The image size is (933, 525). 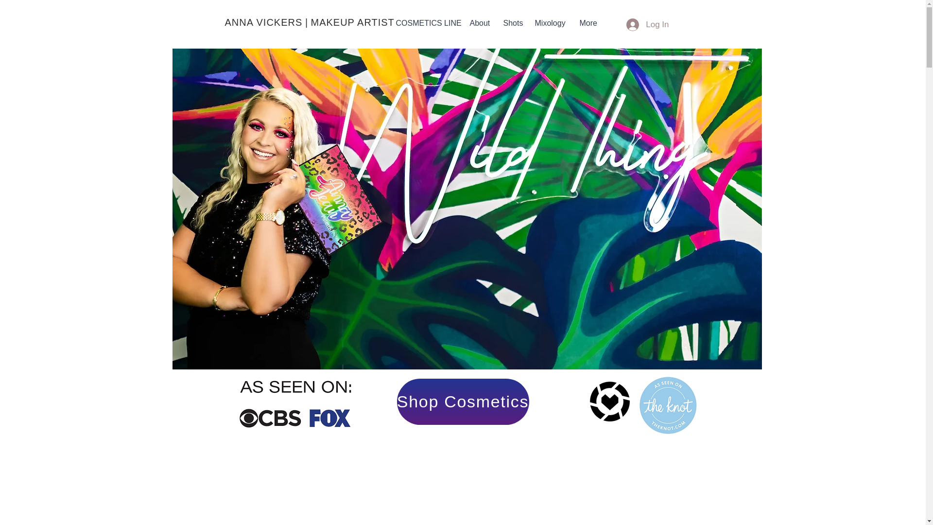 What do you see at coordinates (550, 23) in the screenshot?
I see `Mixology` at bounding box center [550, 23].